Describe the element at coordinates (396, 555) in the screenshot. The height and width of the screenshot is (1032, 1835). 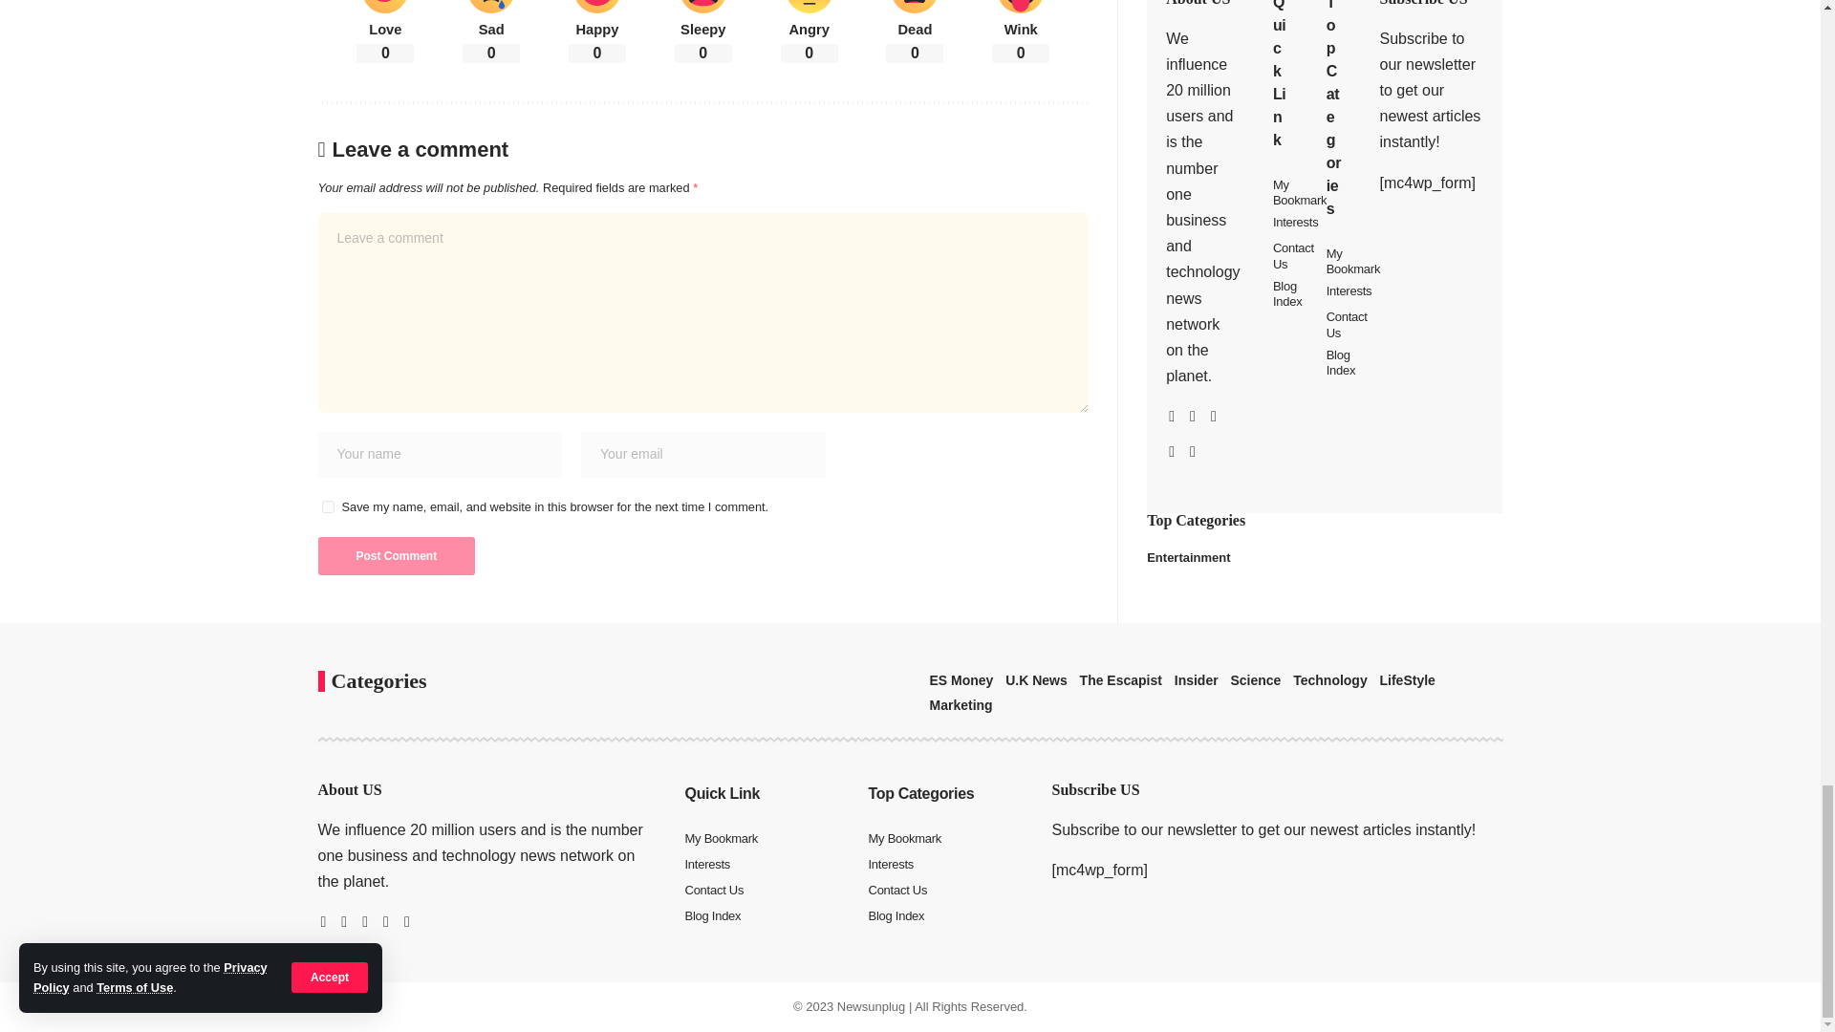
I see `Post Comment` at that location.